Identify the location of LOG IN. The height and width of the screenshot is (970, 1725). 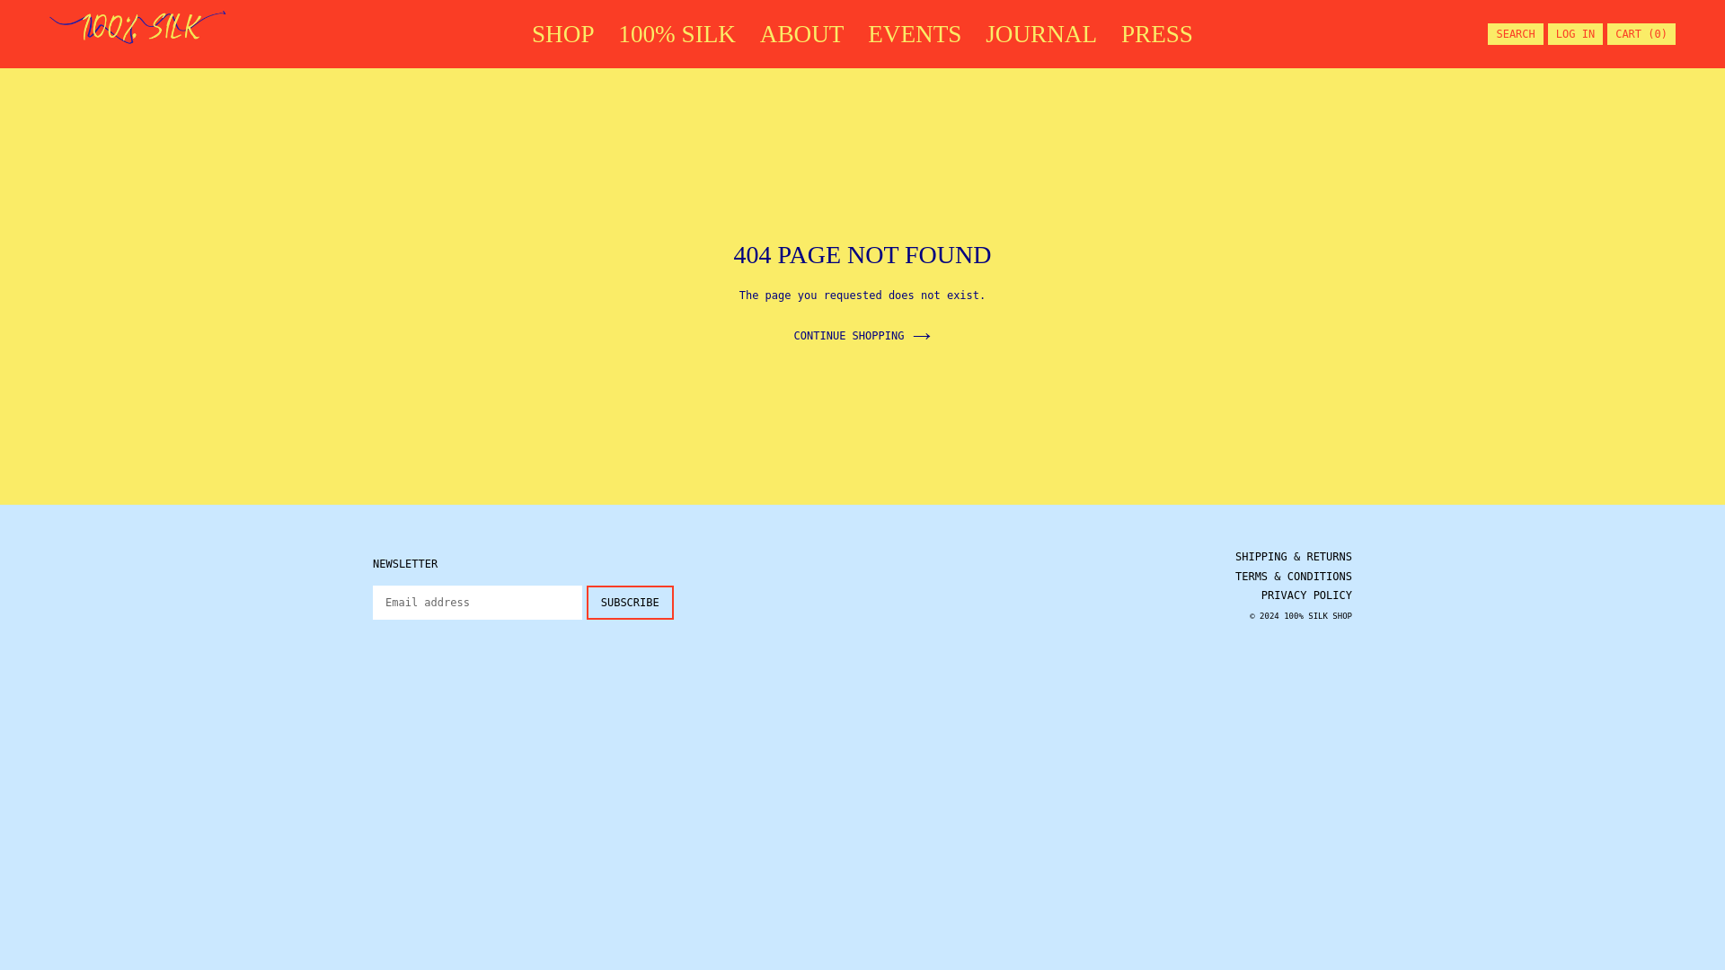
(1574, 34).